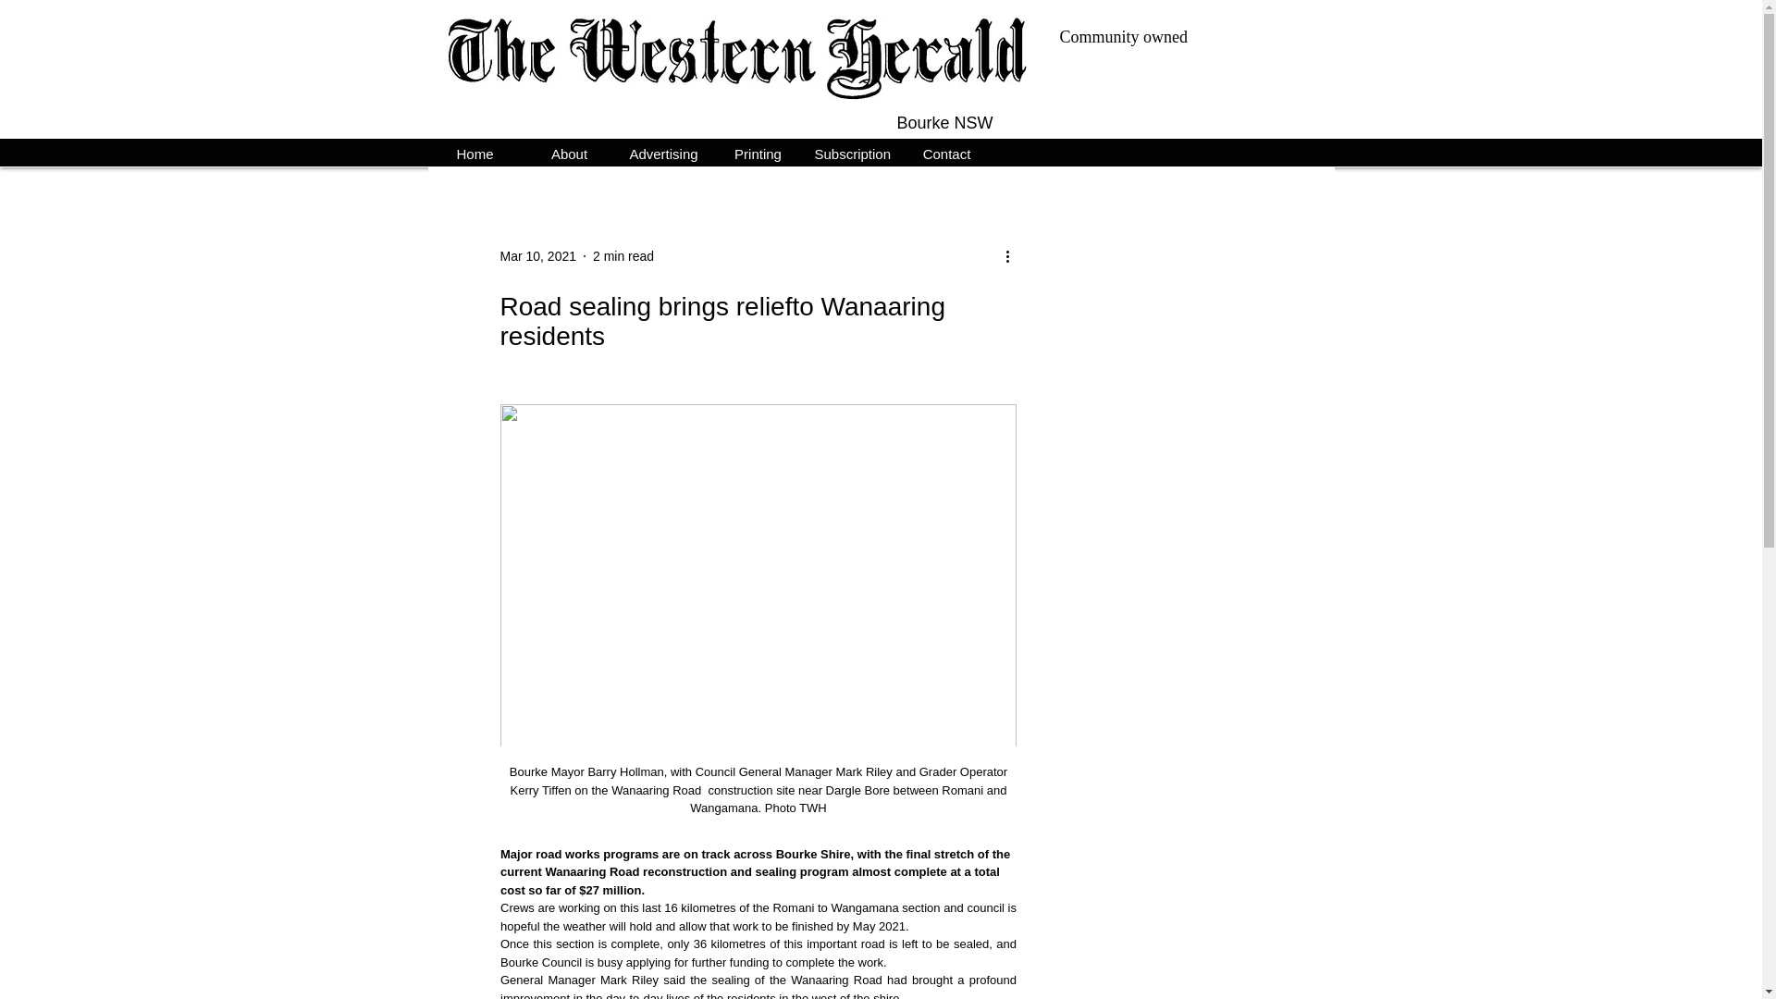  Describe the element at coordinates (475, 152) in the screenshot. I see `Home` at that location.